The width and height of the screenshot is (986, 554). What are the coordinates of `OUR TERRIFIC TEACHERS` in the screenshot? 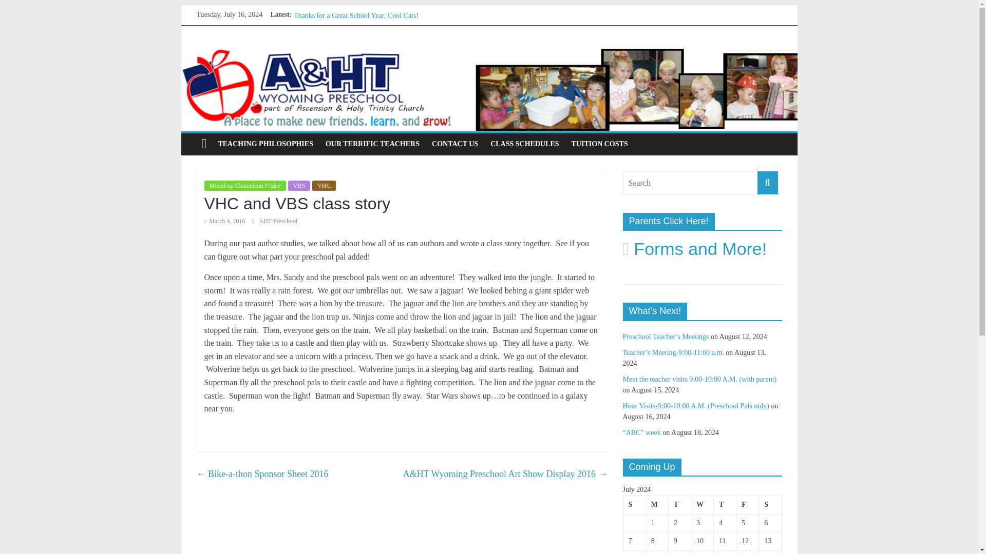 It's located at (373, 144).